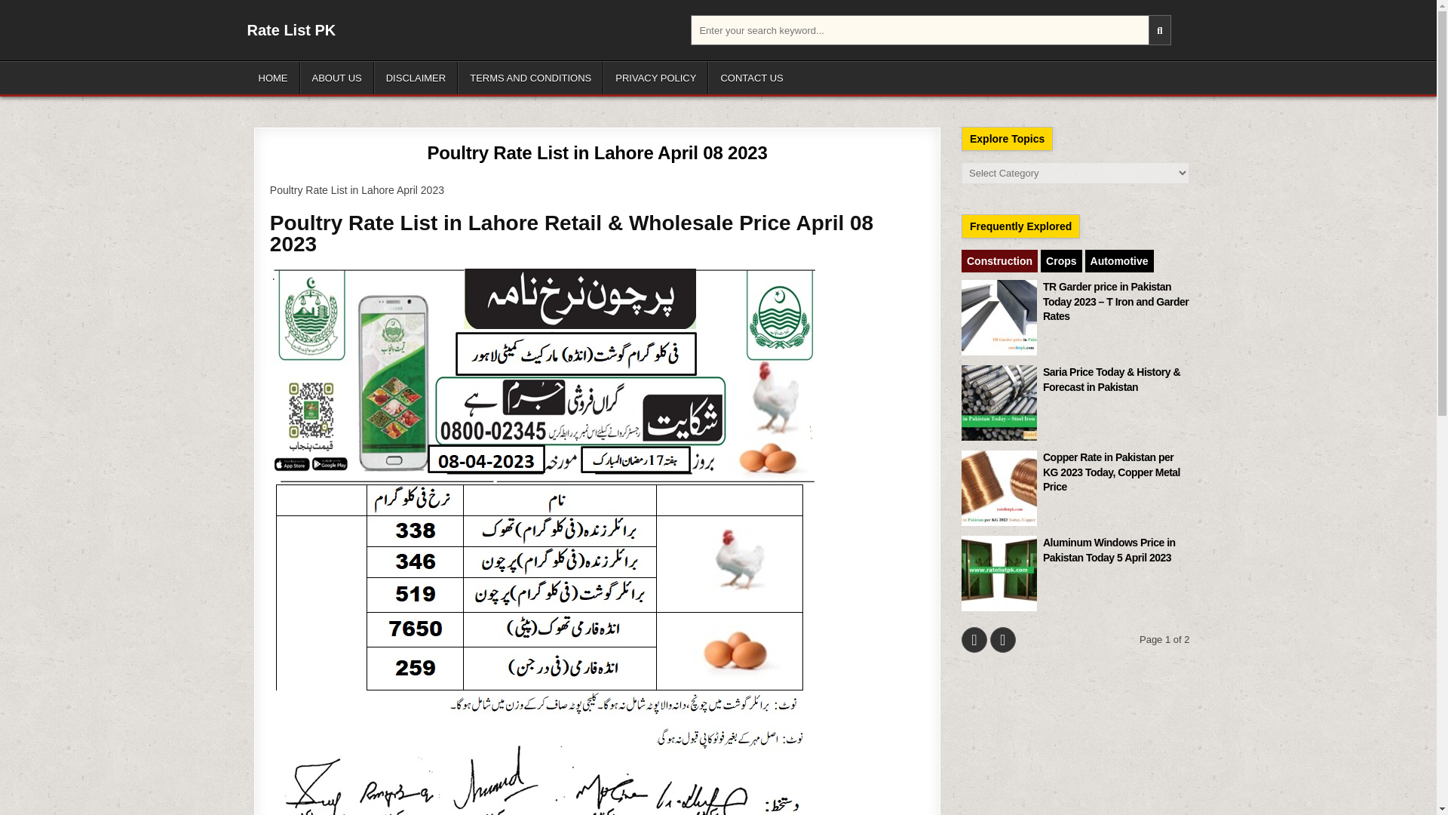  What do you see at coordinates (336, 78) in the screenshot?
I see `ABOUT US` at bounding box center [336, 78].